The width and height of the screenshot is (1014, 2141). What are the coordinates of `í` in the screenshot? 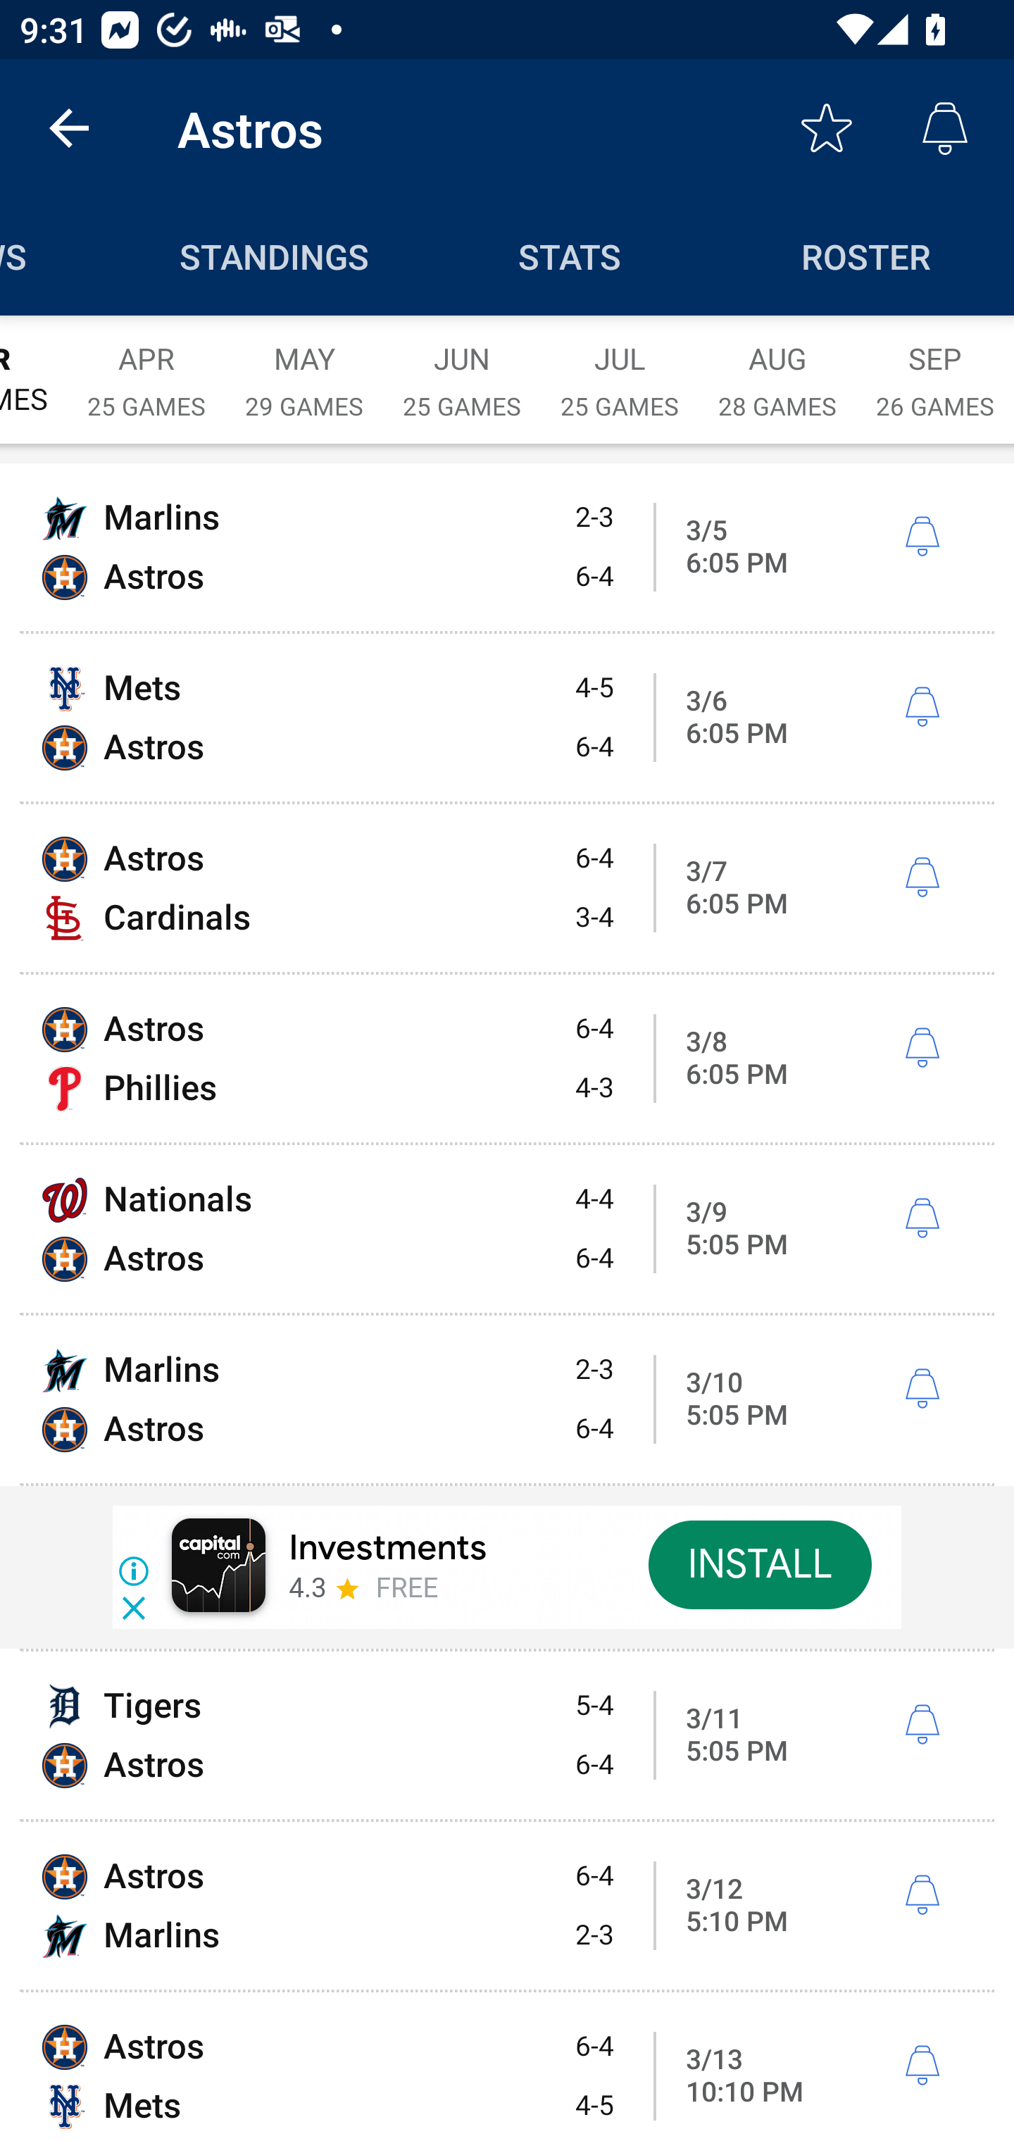 It's located at (922, 1219).